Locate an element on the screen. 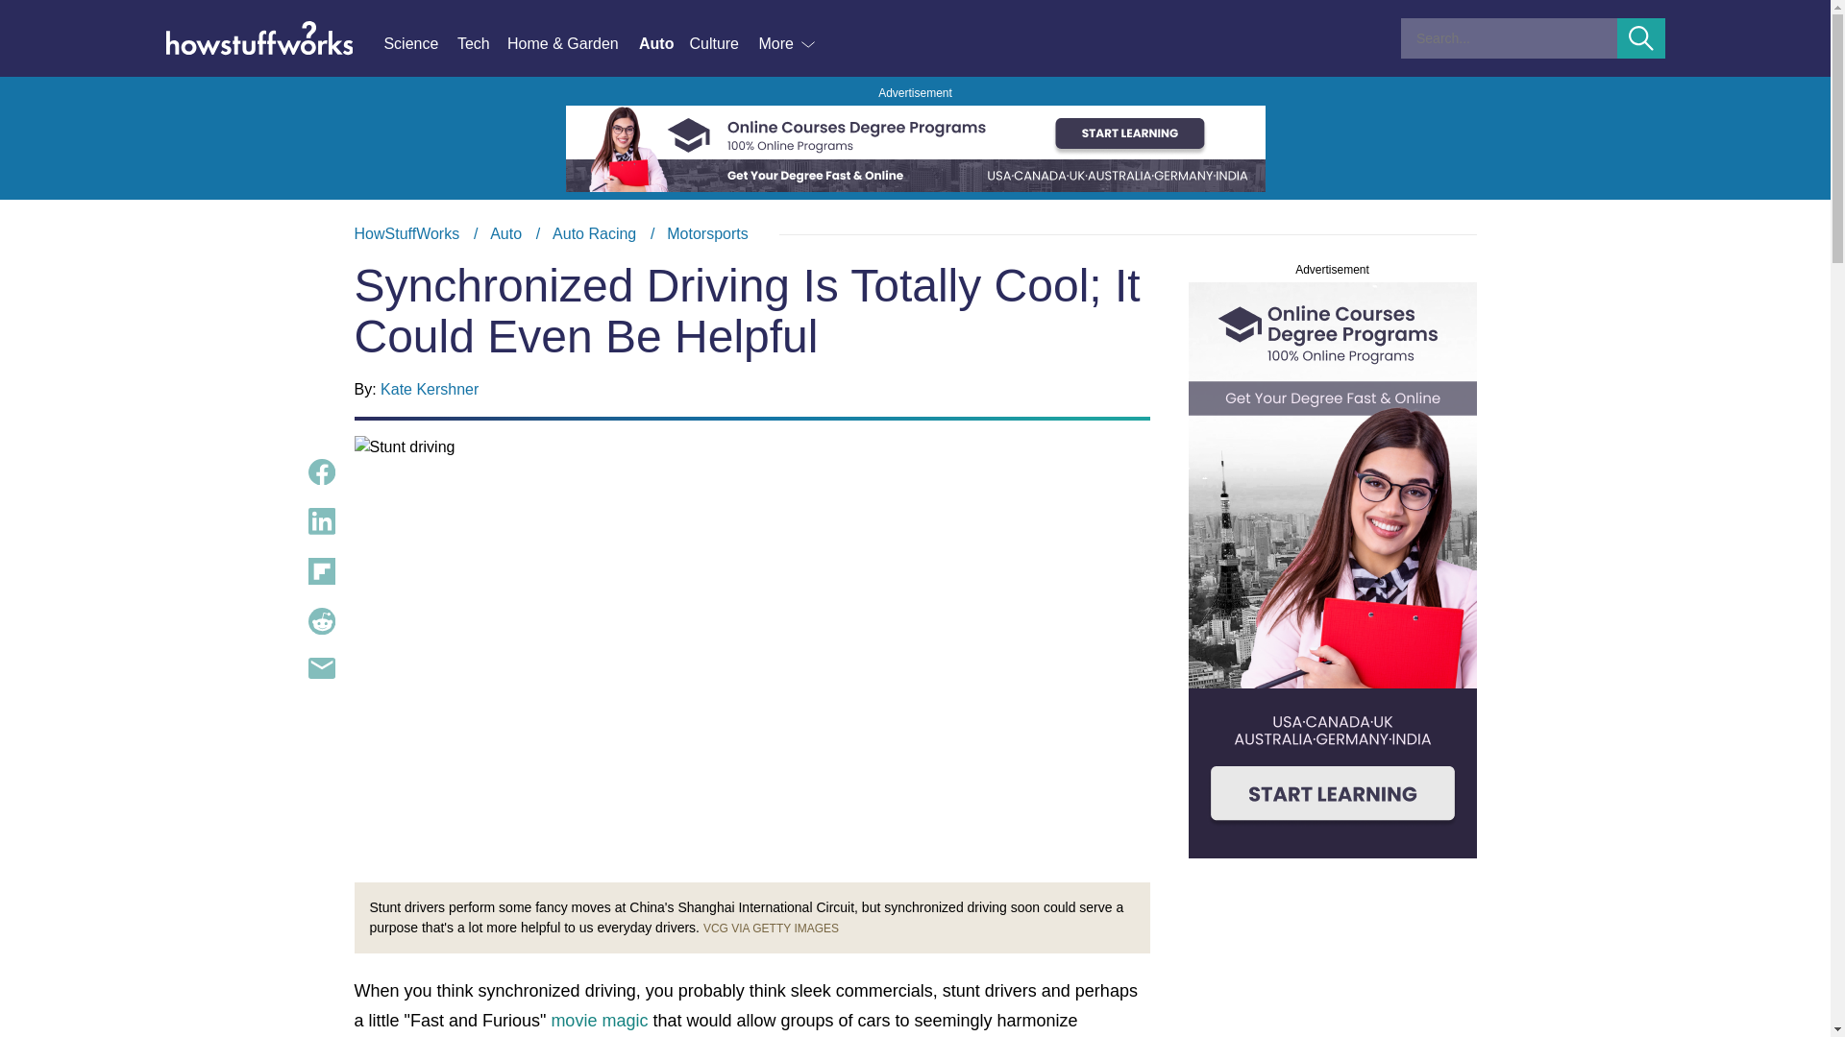 Image resolution: width=1845 pixels, height=1037 pixels. Tech is located at coordinates (321, 521).